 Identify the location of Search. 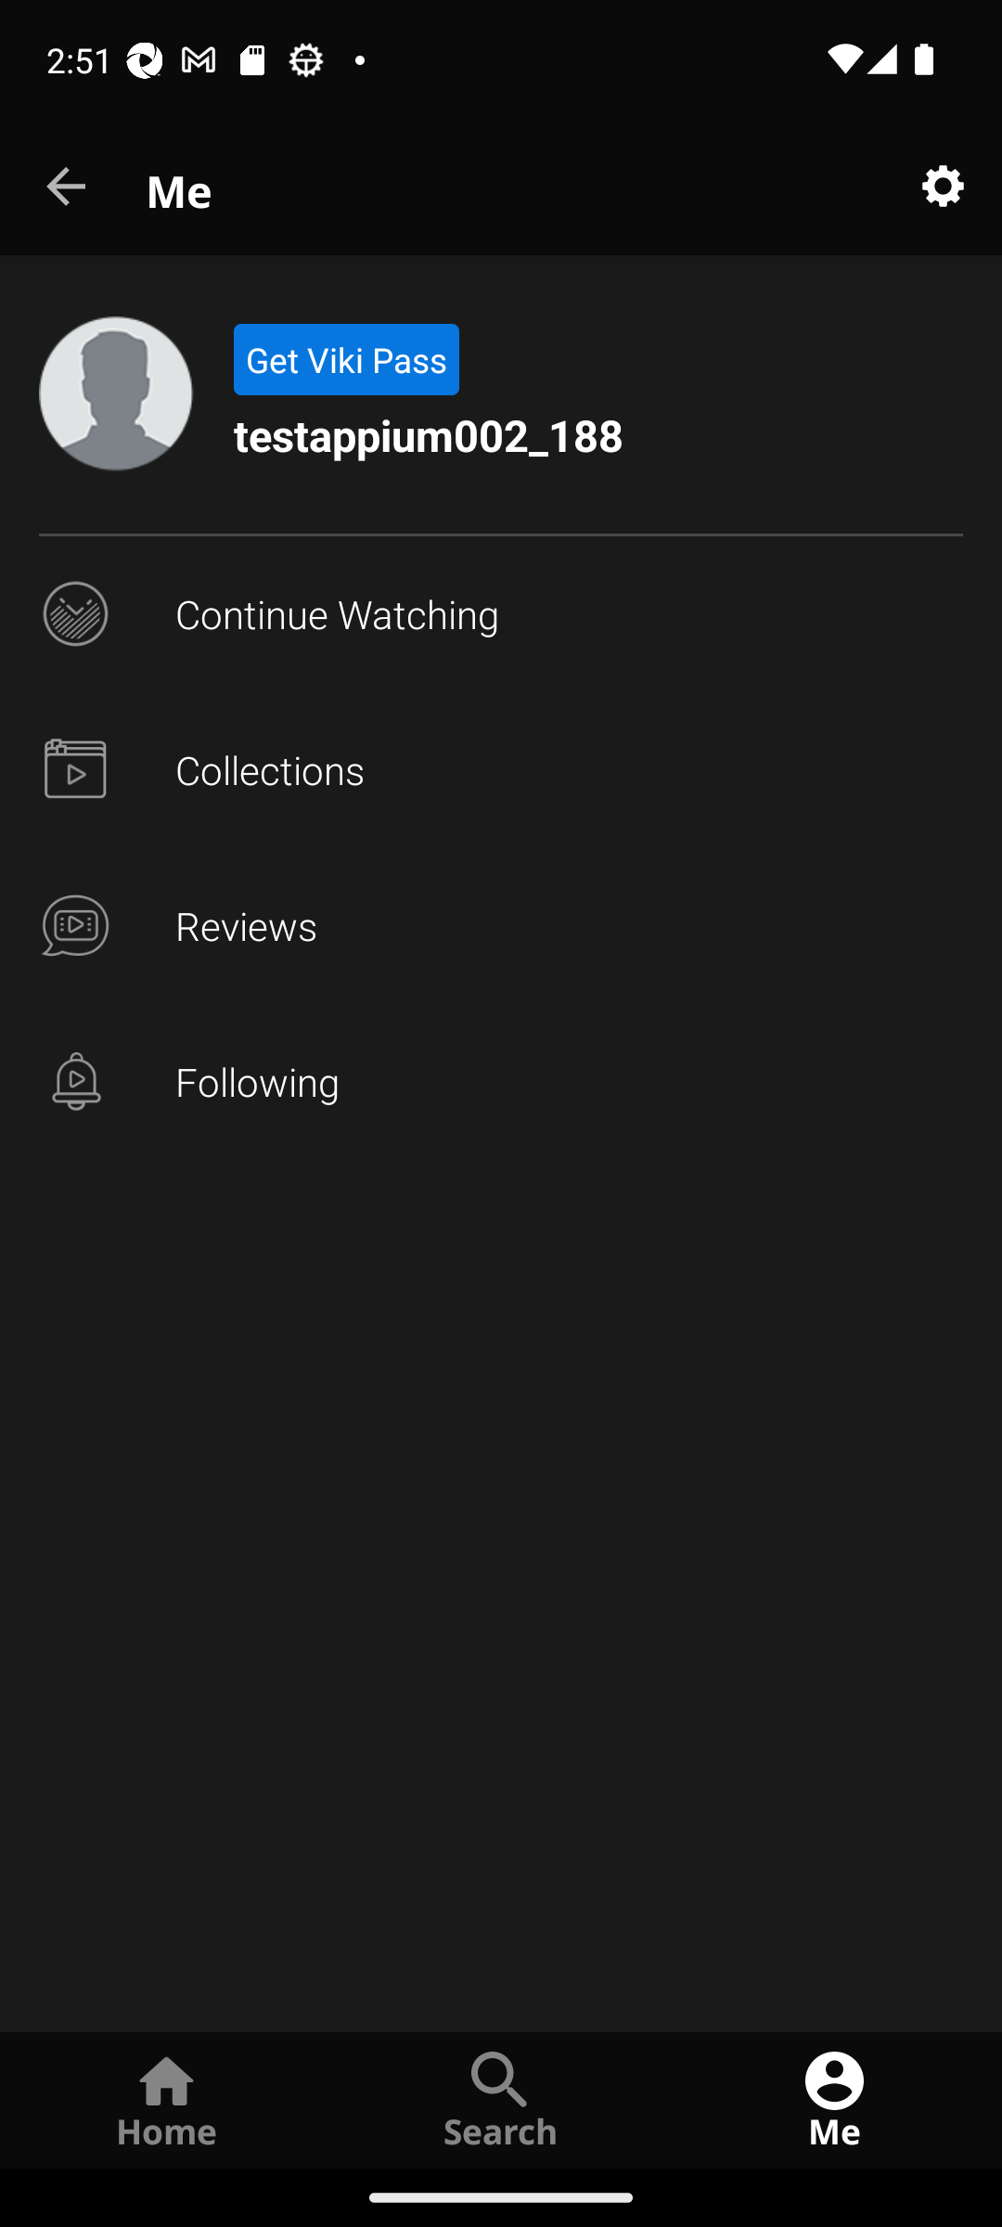
(501, 2099).